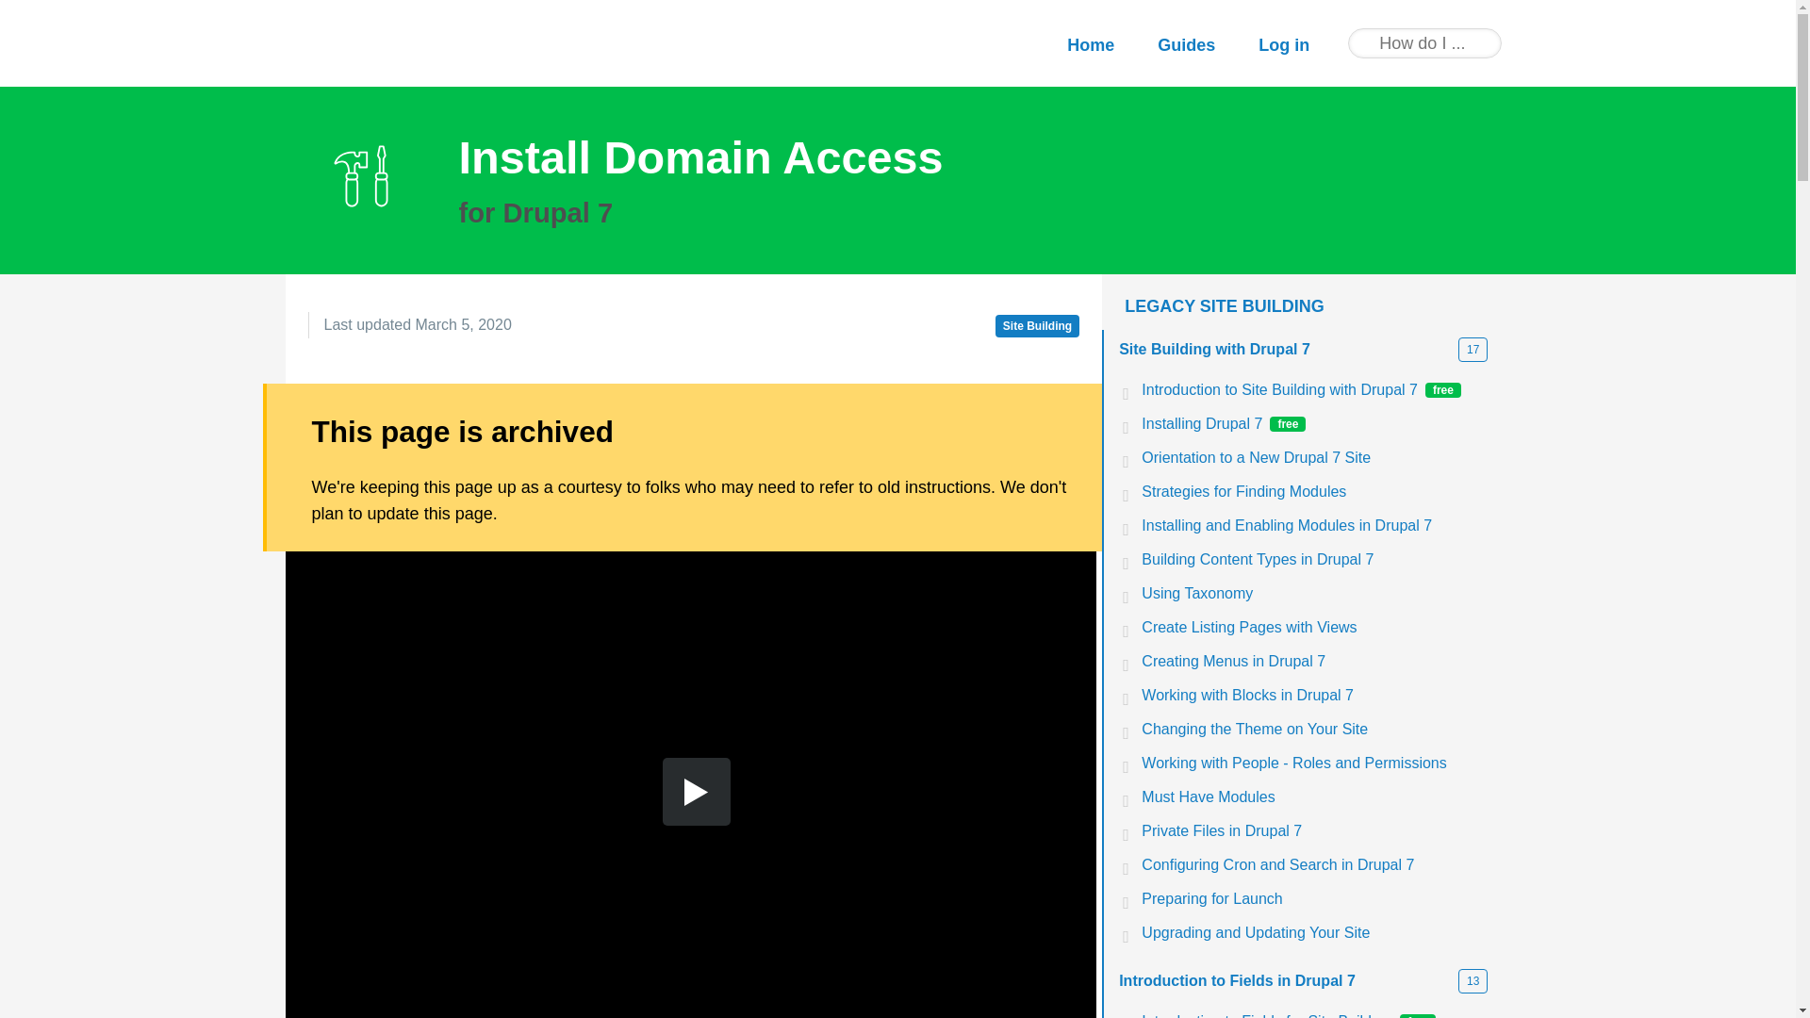 The image size is (1810, 1018). I want to click on Guides, so click(1186, 45).